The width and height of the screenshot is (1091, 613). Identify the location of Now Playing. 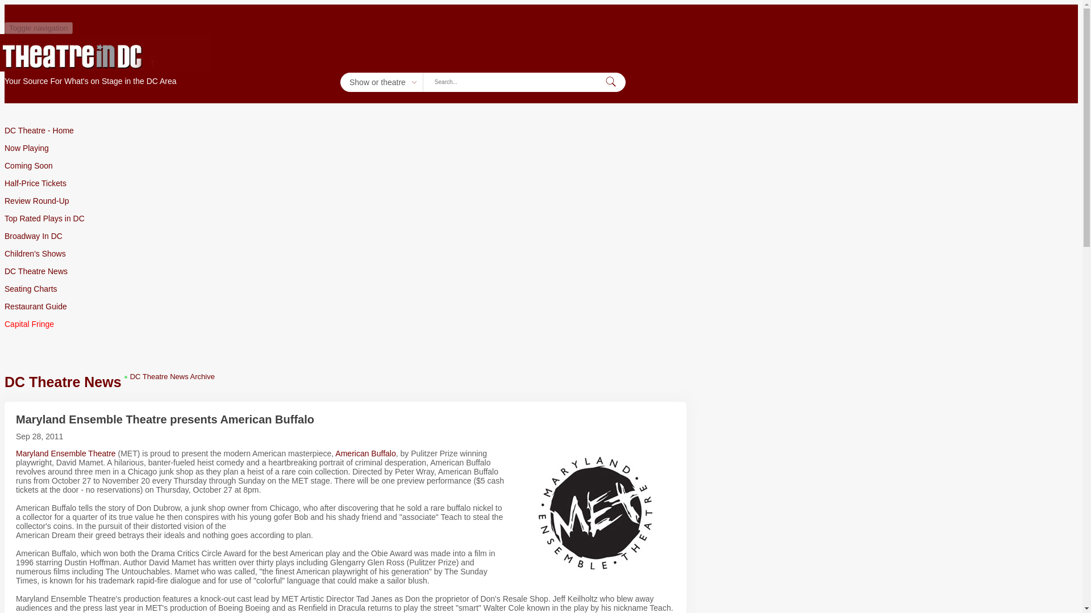
(348, 148).